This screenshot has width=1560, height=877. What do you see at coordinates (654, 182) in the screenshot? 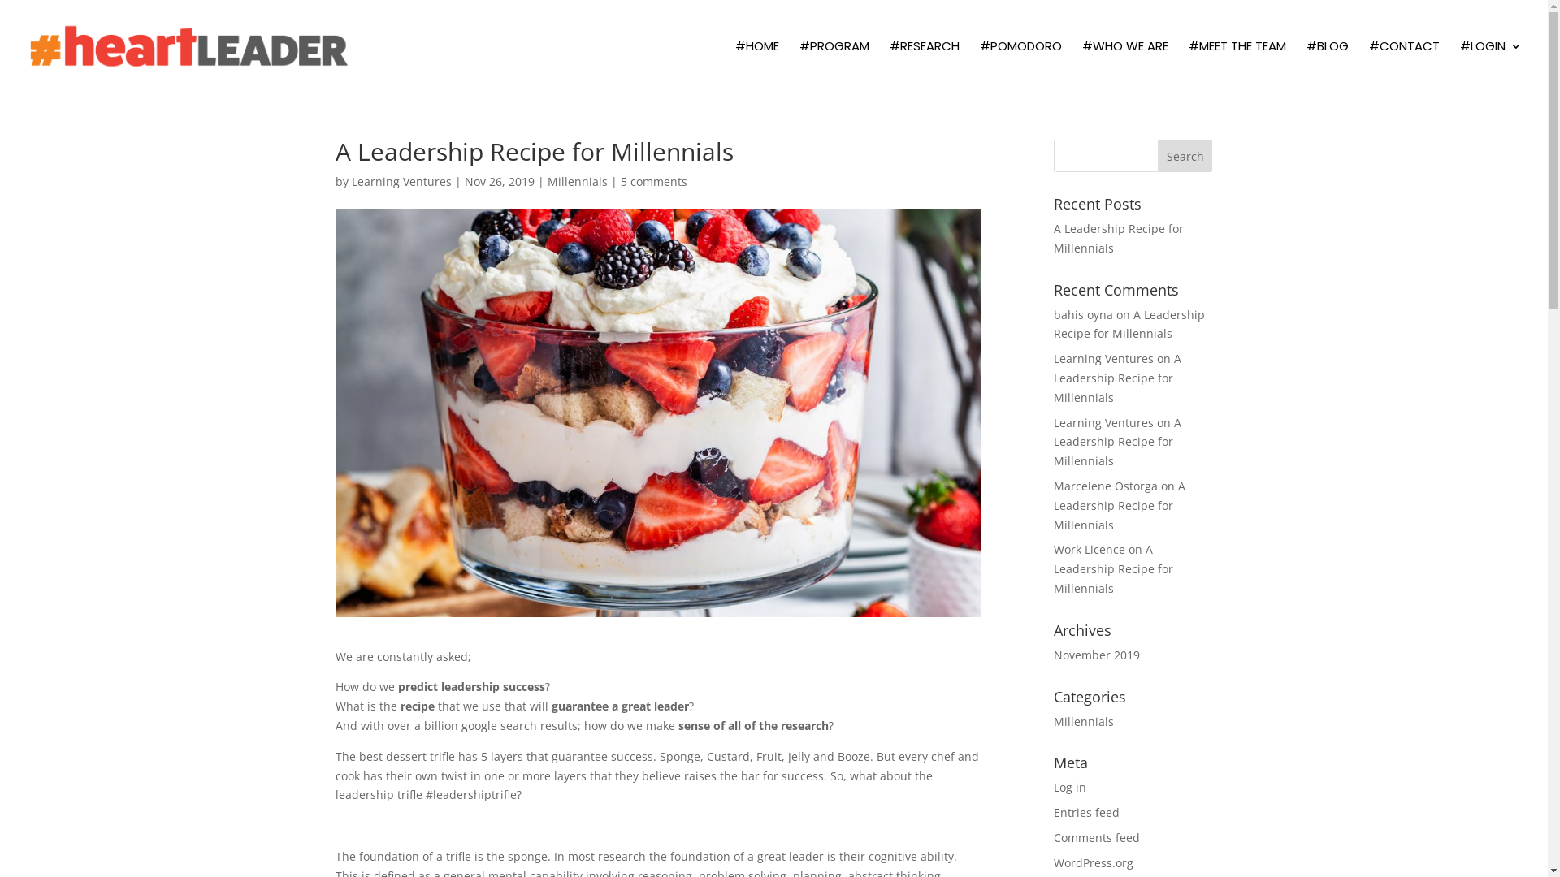
I see `5 comments` at bounding box center [654, 182].